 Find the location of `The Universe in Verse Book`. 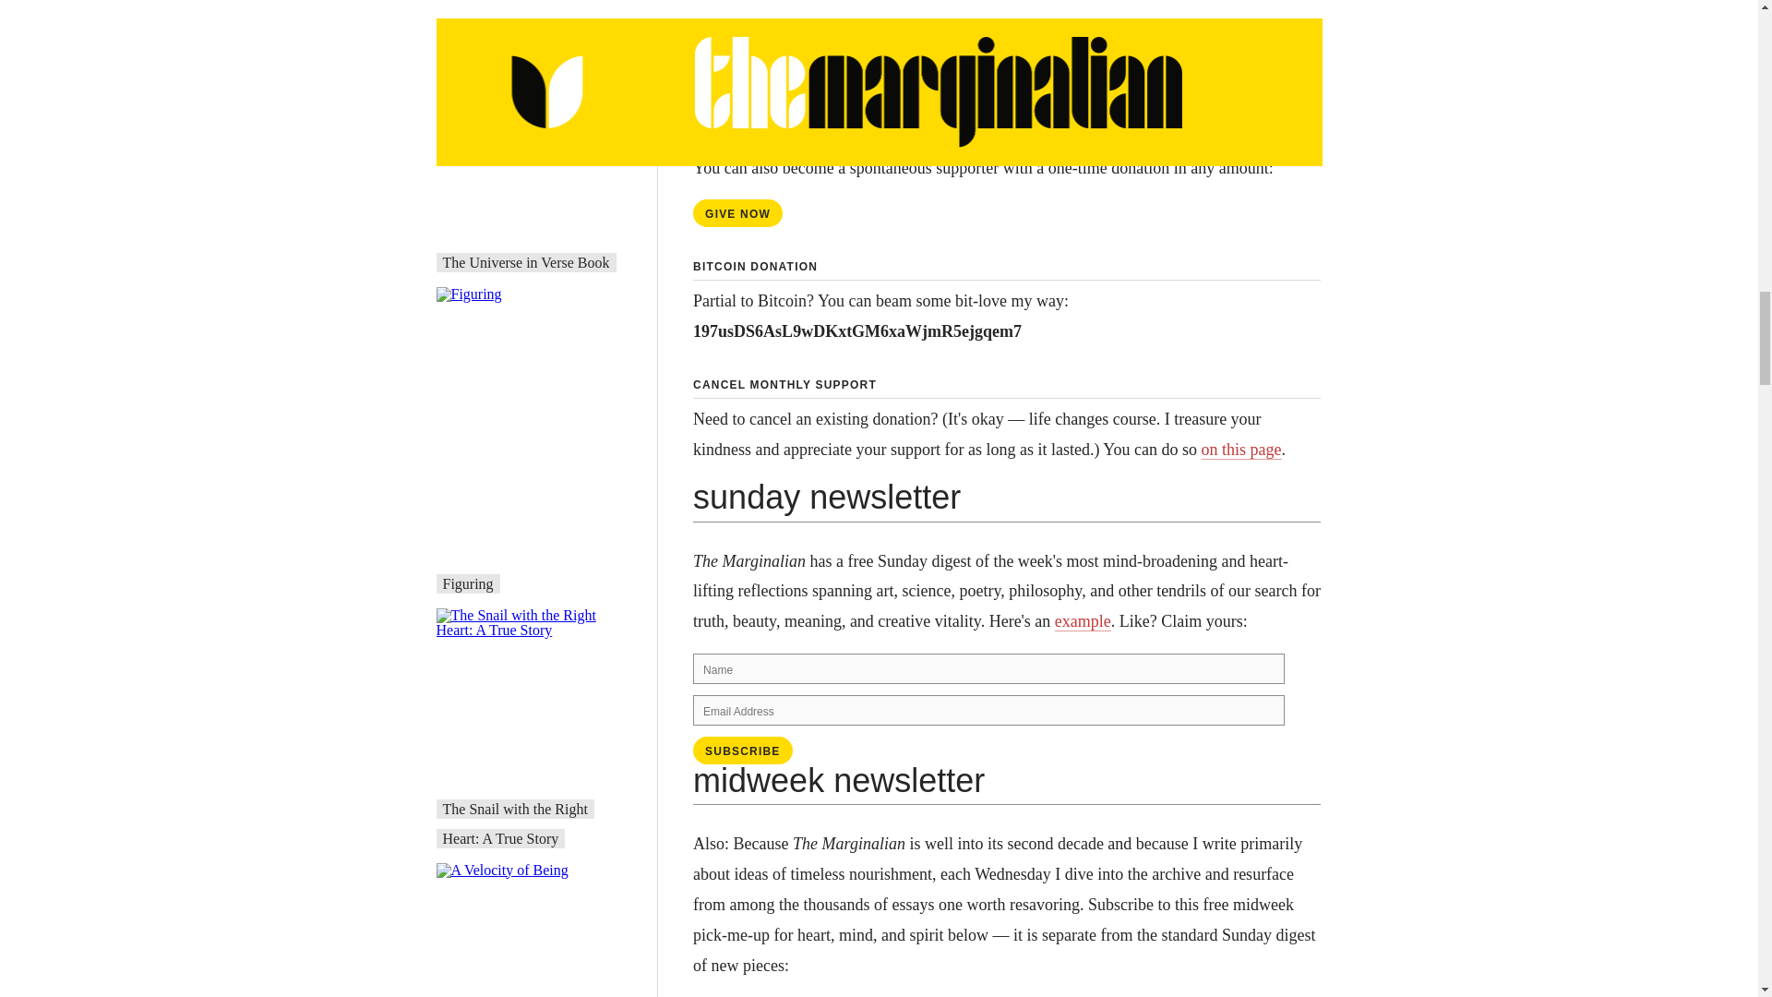

The Universe in Verse Book is located at coordinates (526, 262).